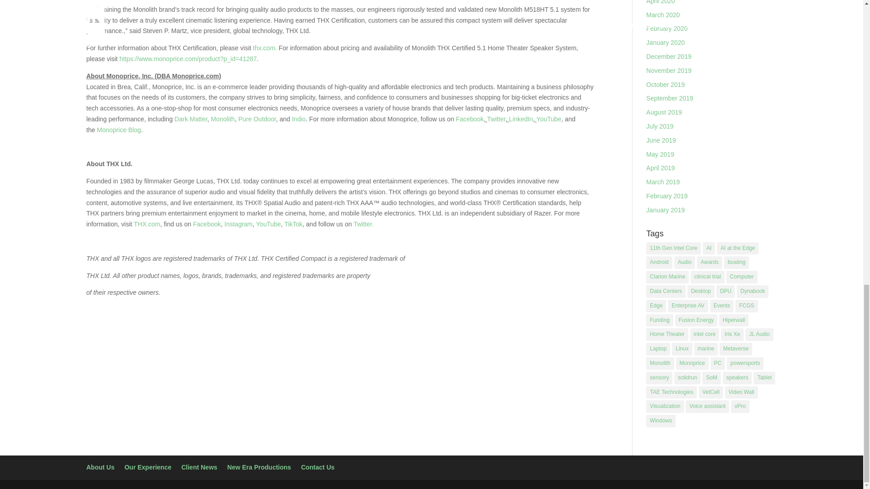  Describe the element at coordinates (119, 129) in the screenshot. I see `Monoprice Blog` at that location.